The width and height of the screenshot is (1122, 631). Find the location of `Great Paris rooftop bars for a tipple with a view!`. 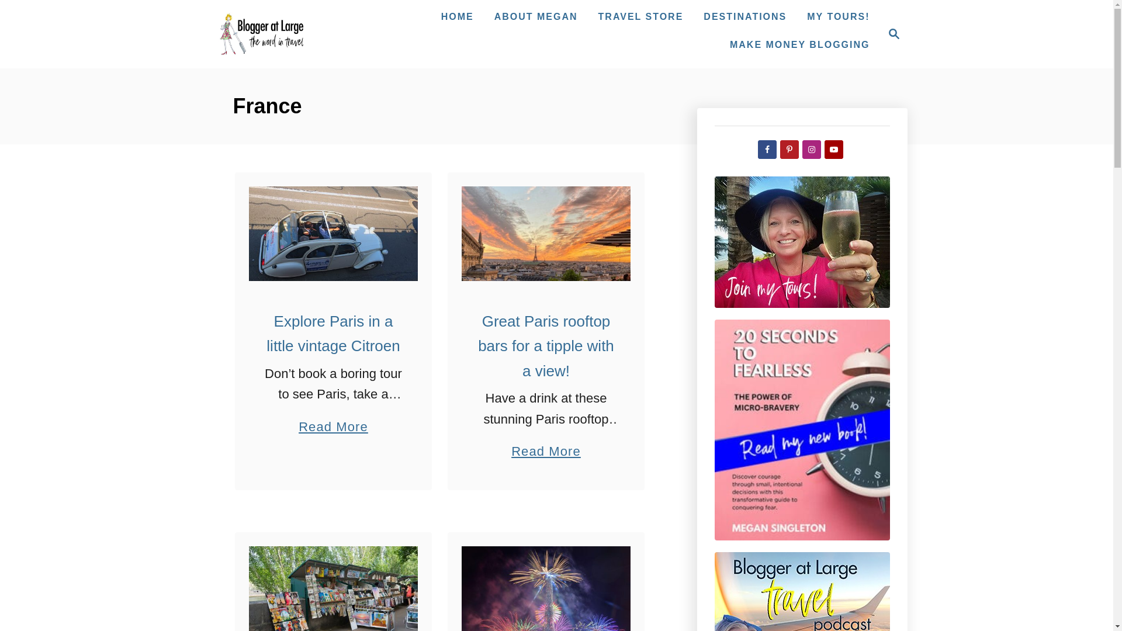

Great Paris rooftop bars for a tipple with a view! is located at coordinates (546, 233).